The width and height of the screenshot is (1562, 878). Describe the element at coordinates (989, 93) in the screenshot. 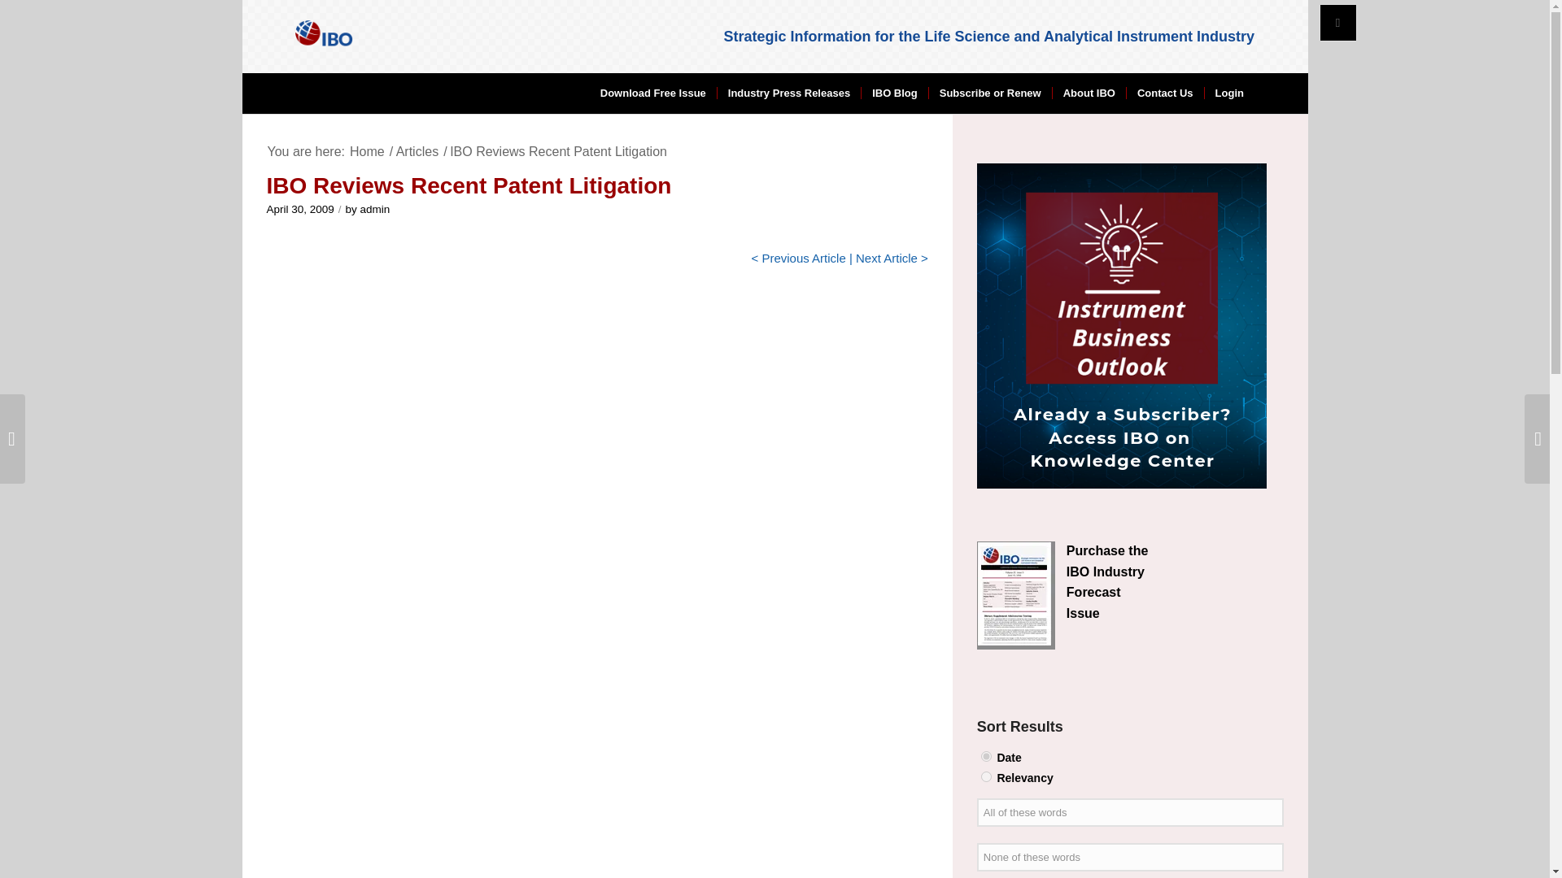

I see `Subscribe or Renew` at that location.